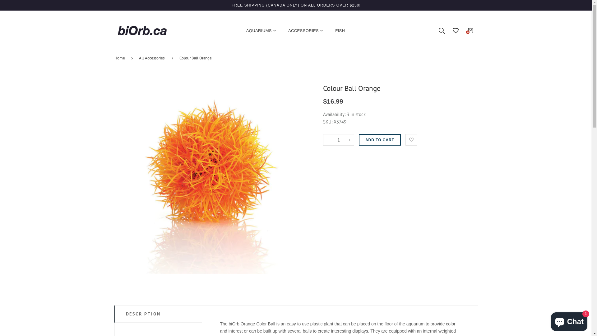 Image resolution: width=597 pixels, height=336 pixels. What do you see at coordinates (159, 314) in the screenshot?
I see `DESCRIPTION` at bounding box center [159, 314].